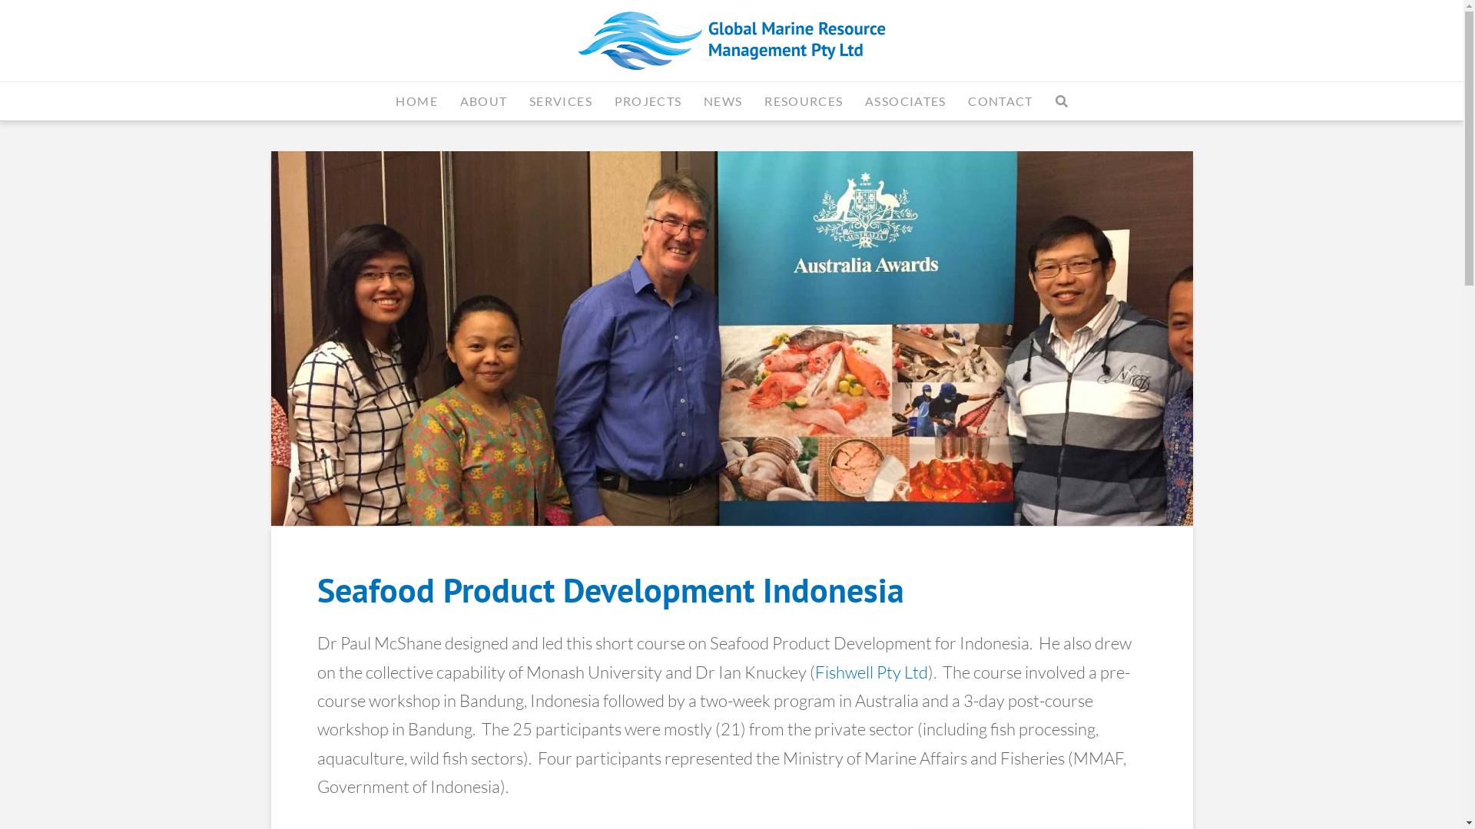 The width and height of the screenshot is (1475, 829). Describe the element at coordinates (648, 100) in the screenshot. I see `PROJECTS` at that location.